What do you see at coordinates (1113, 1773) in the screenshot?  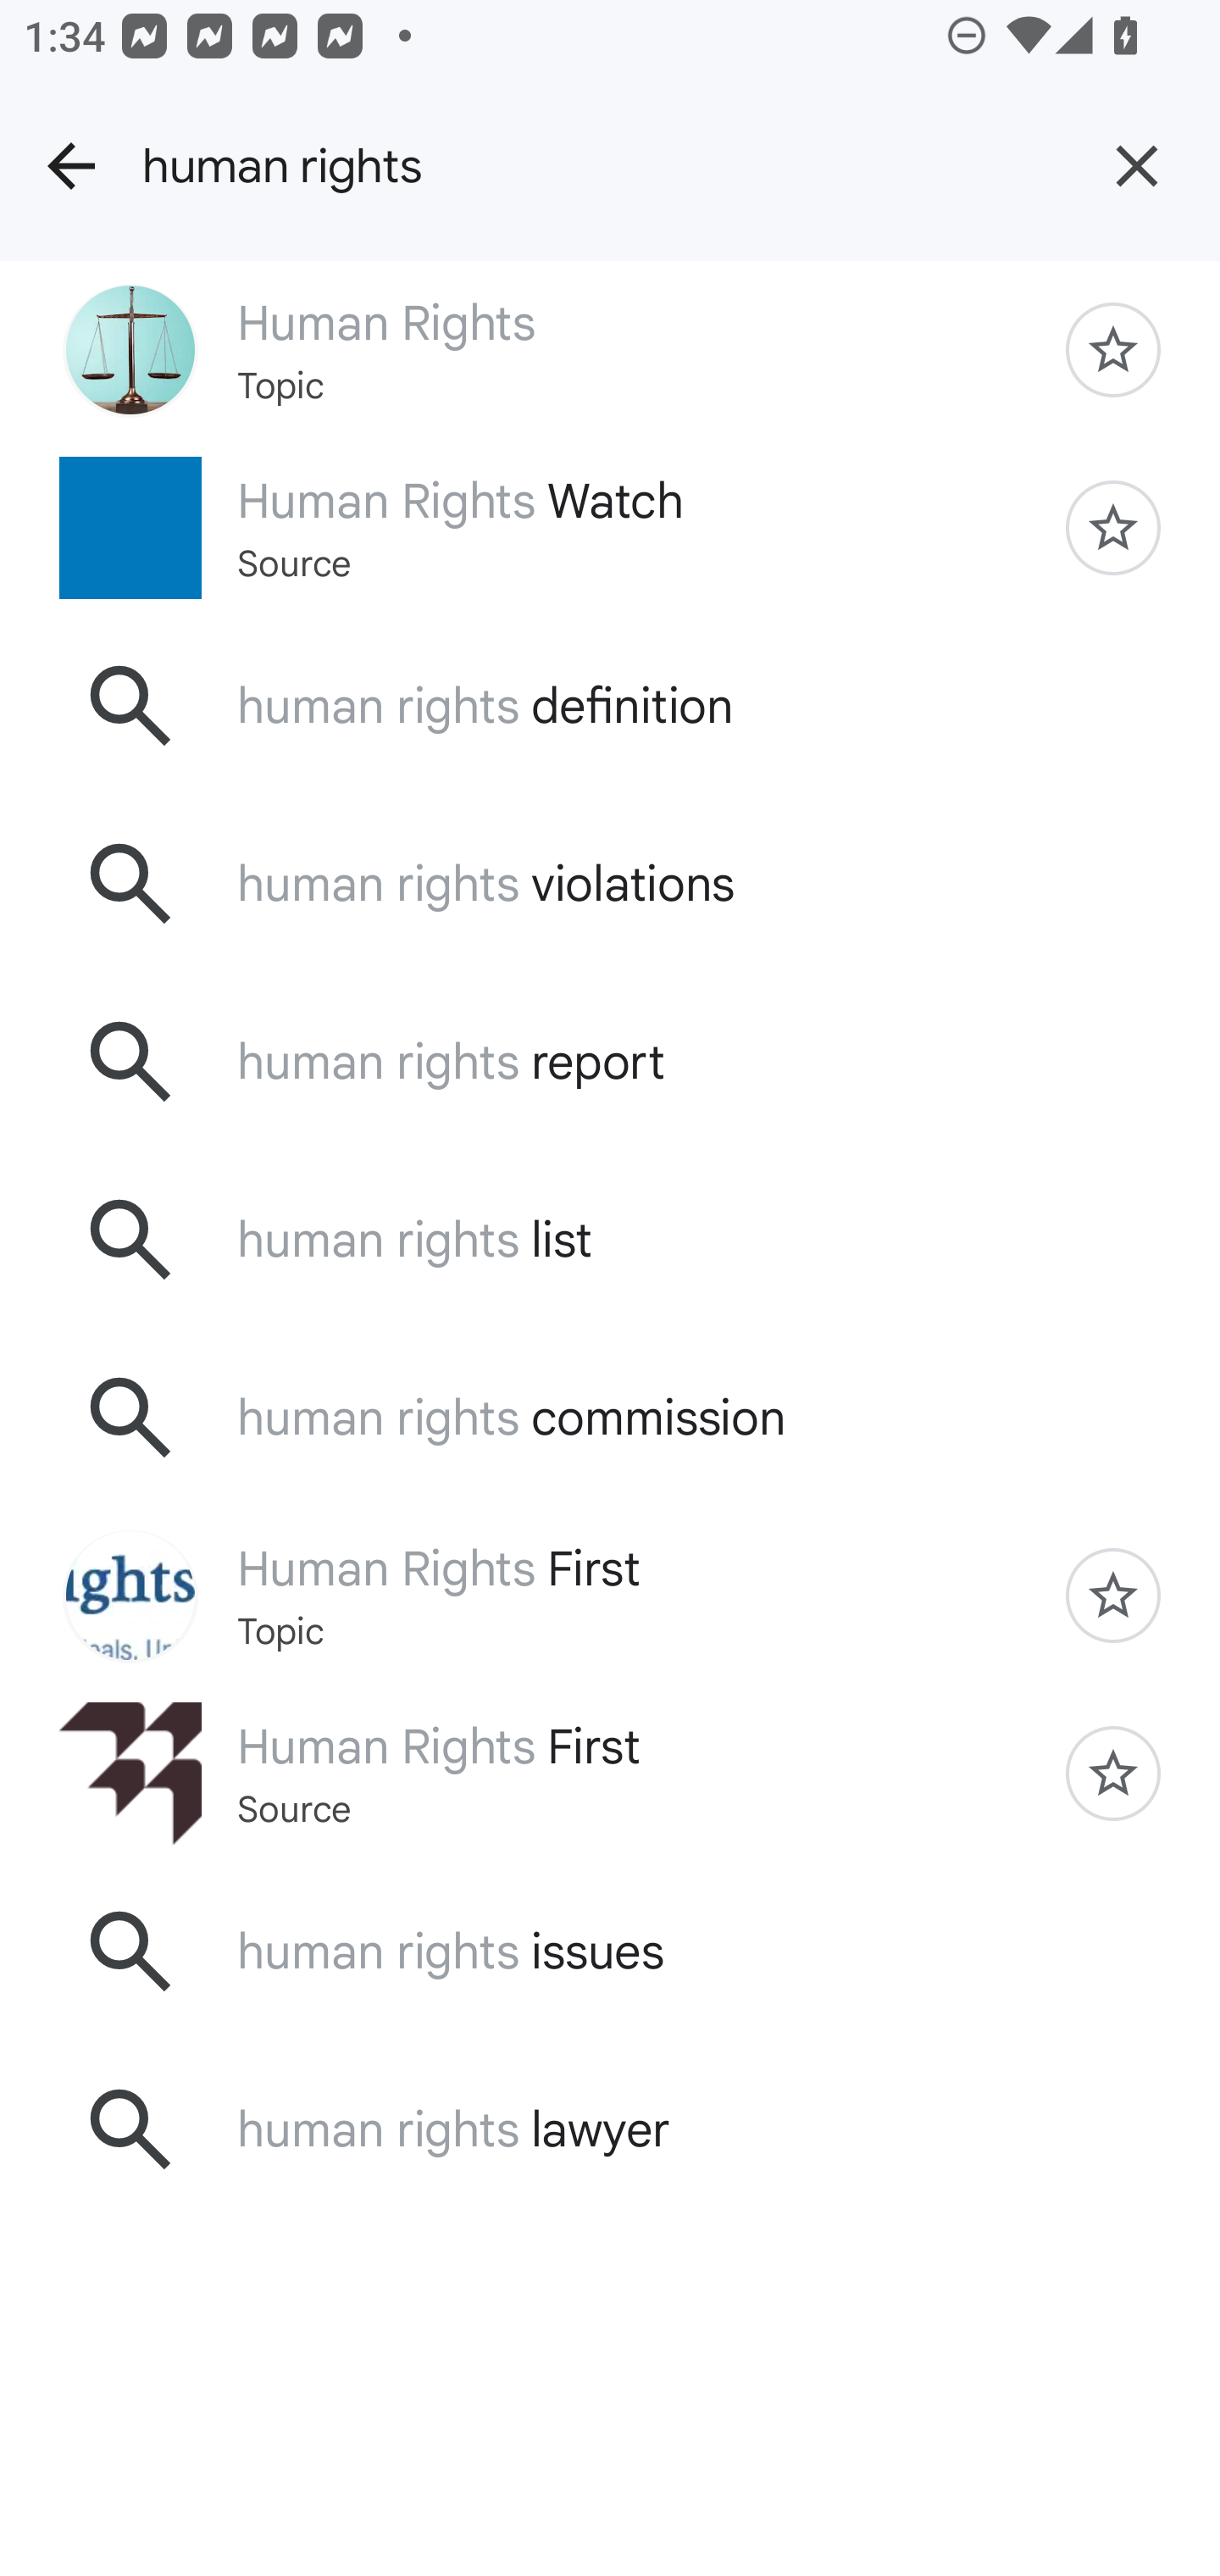 I see `Follow` at bounding box center [1113, 1773].